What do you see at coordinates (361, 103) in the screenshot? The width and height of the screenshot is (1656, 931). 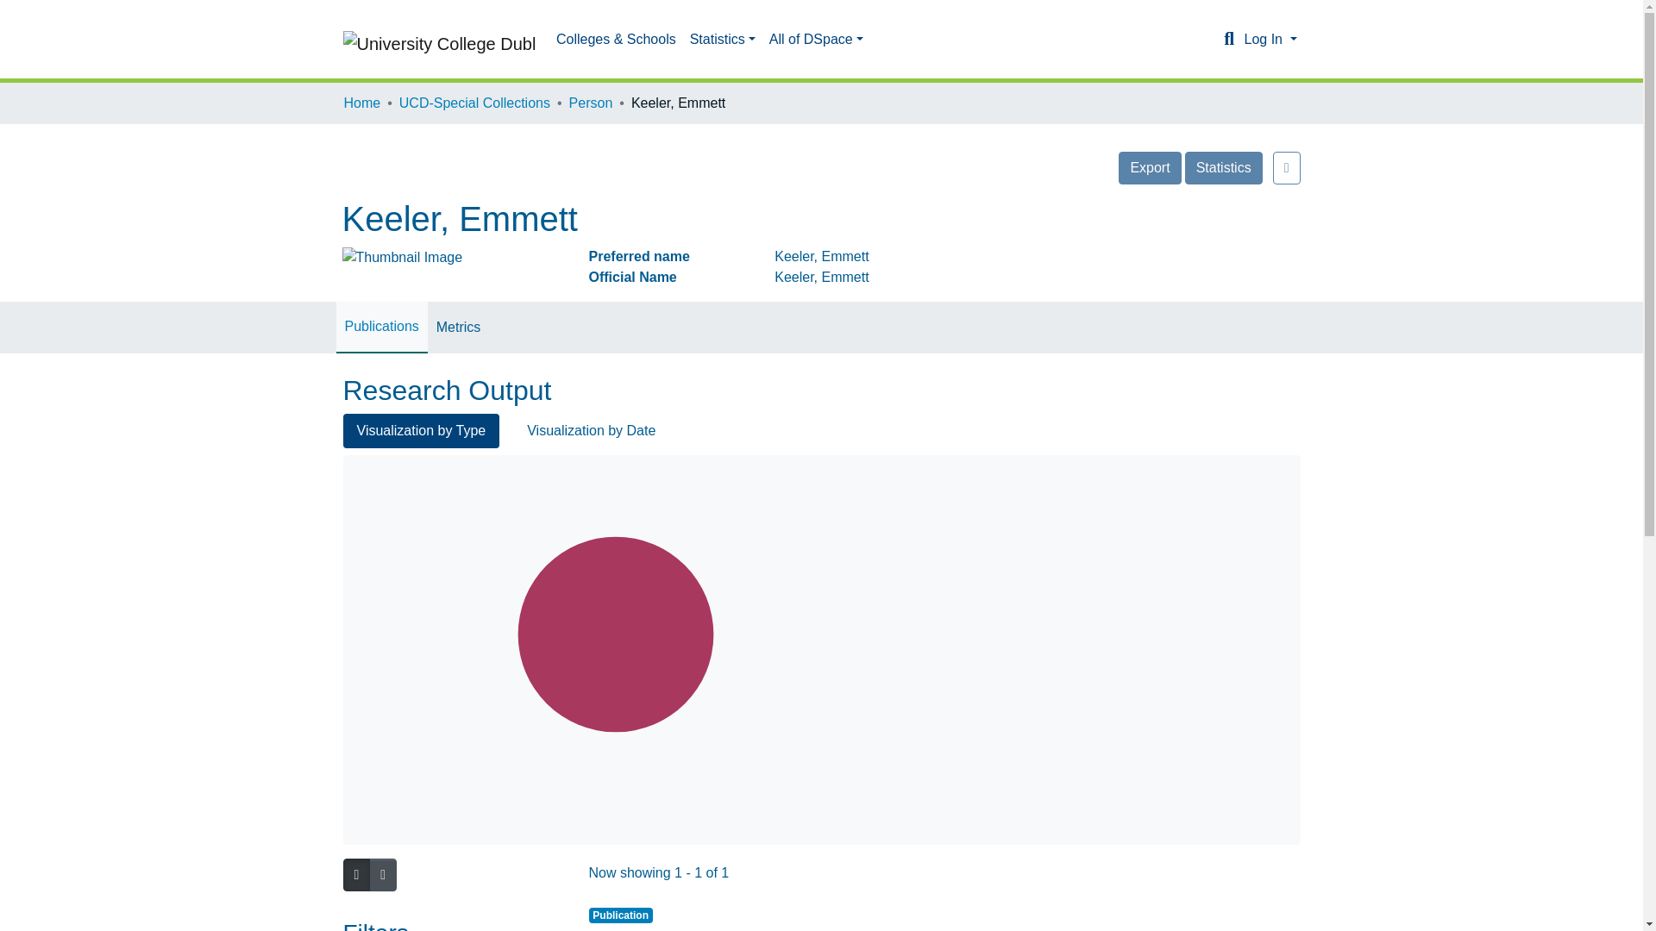 I see `Home` at bounding box center [361, 103].